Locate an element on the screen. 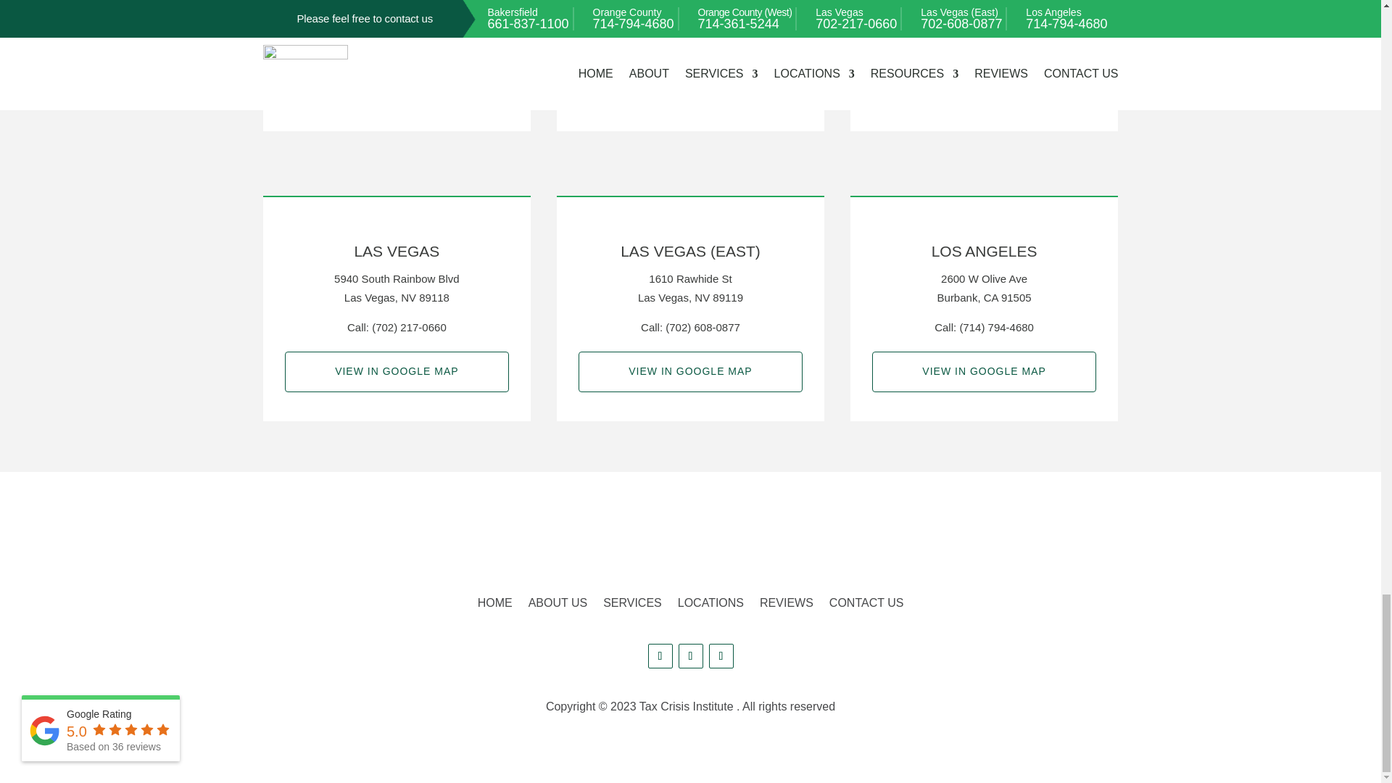  Follow on Facebook is located at coordinates (660, 655).